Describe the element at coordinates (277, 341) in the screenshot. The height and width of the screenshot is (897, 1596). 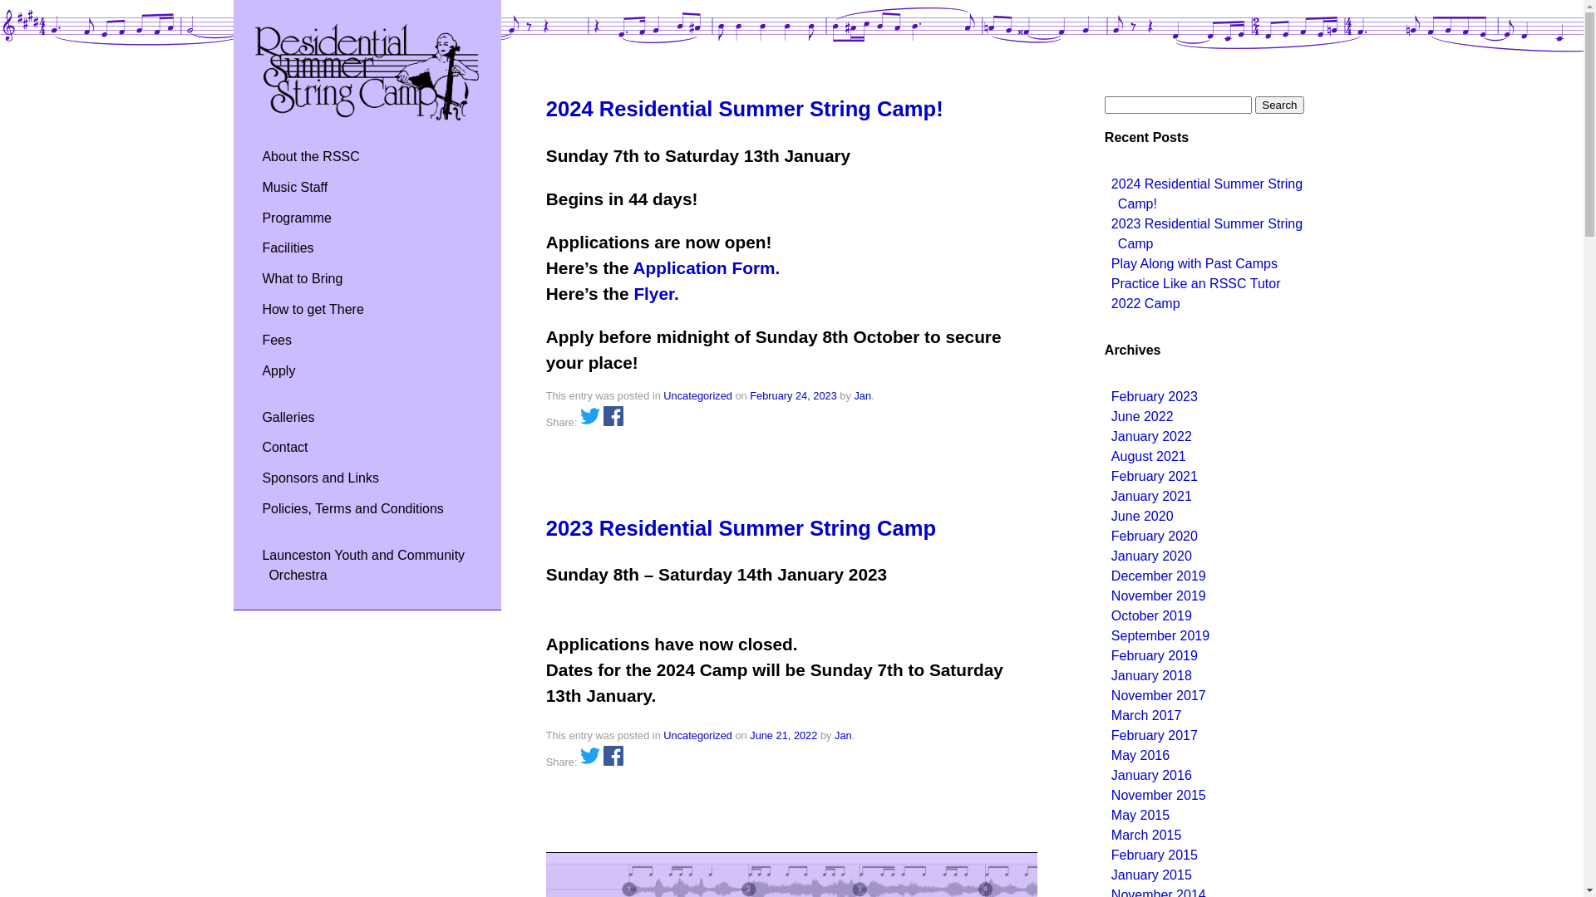
I see `Fees` at that location.